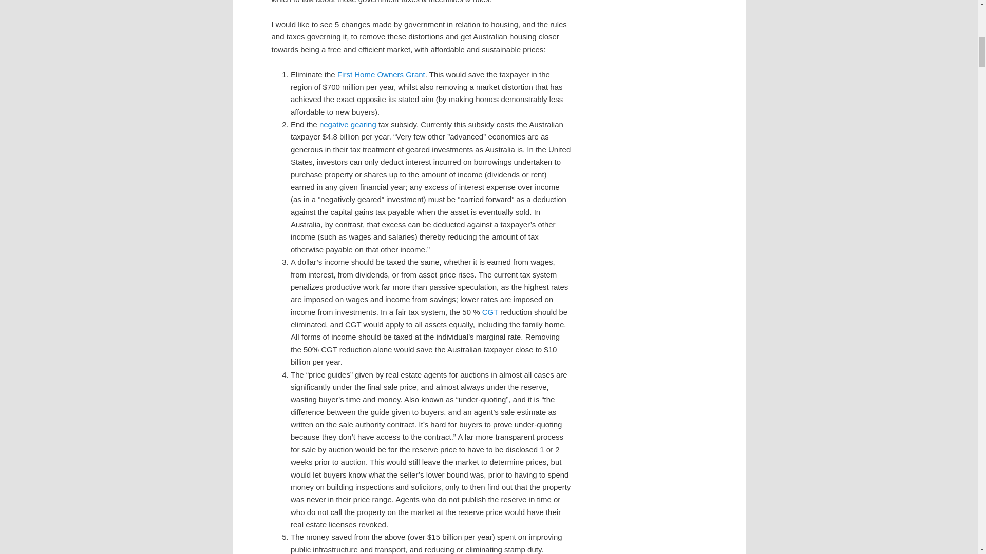 The width and height of the screenshot is (986, 554). Describe the element at coordinates (348, 124) in the screenshot. I see `negative gearing` at that location.